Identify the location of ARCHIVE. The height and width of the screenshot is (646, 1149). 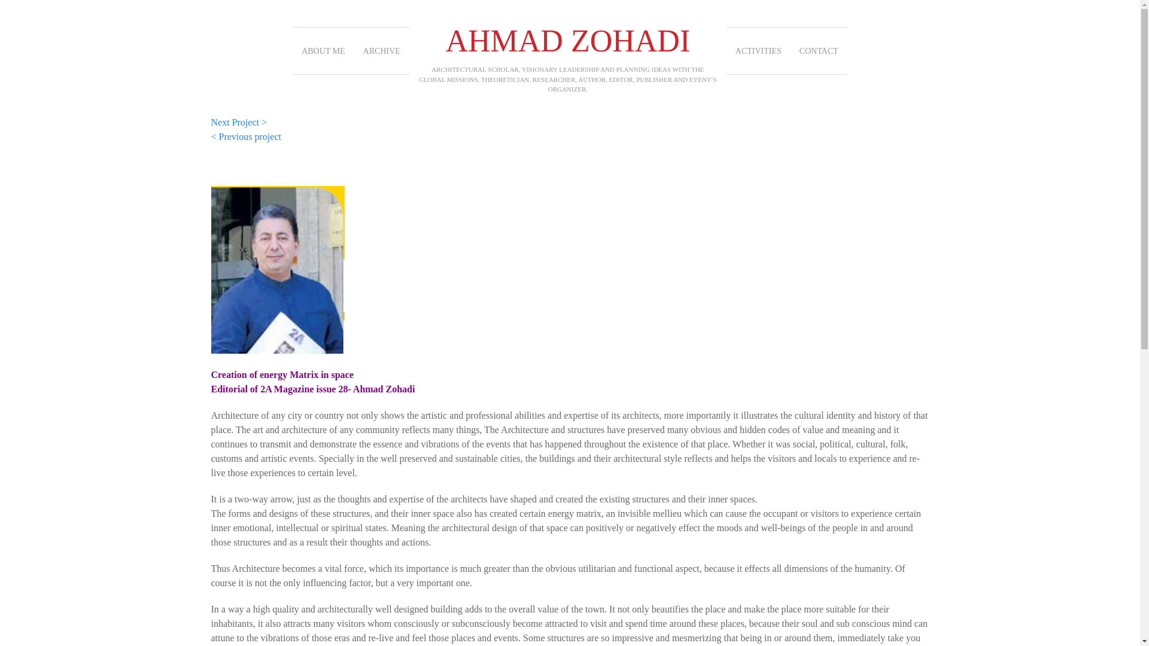
(381, 50).